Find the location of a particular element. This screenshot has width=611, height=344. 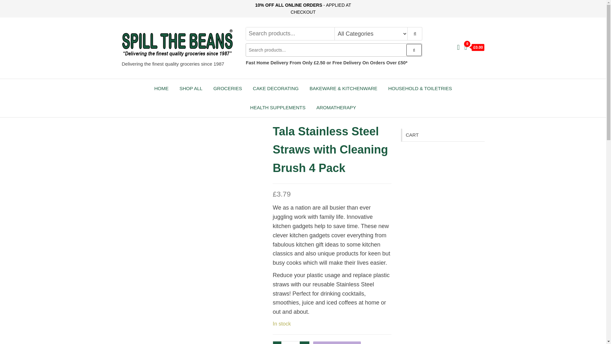

SPILL THE BEANS is located at coordinates (161, 64).